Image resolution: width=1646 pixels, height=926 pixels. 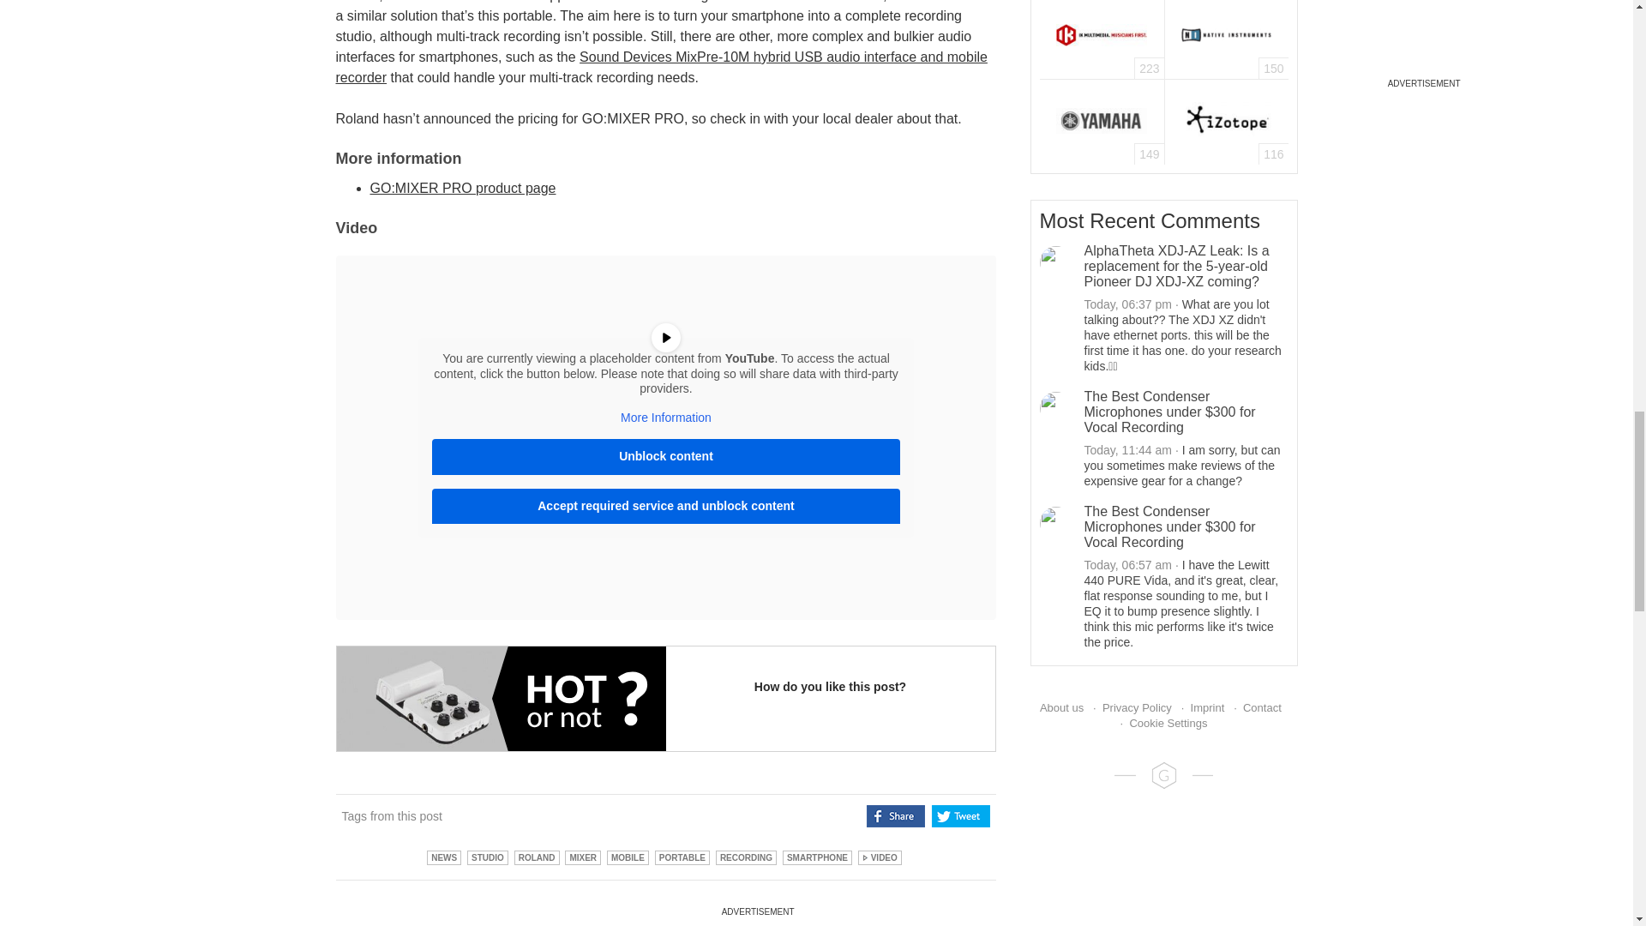 I want to click on View all Posts in Recording, so click(x=746, y=857).